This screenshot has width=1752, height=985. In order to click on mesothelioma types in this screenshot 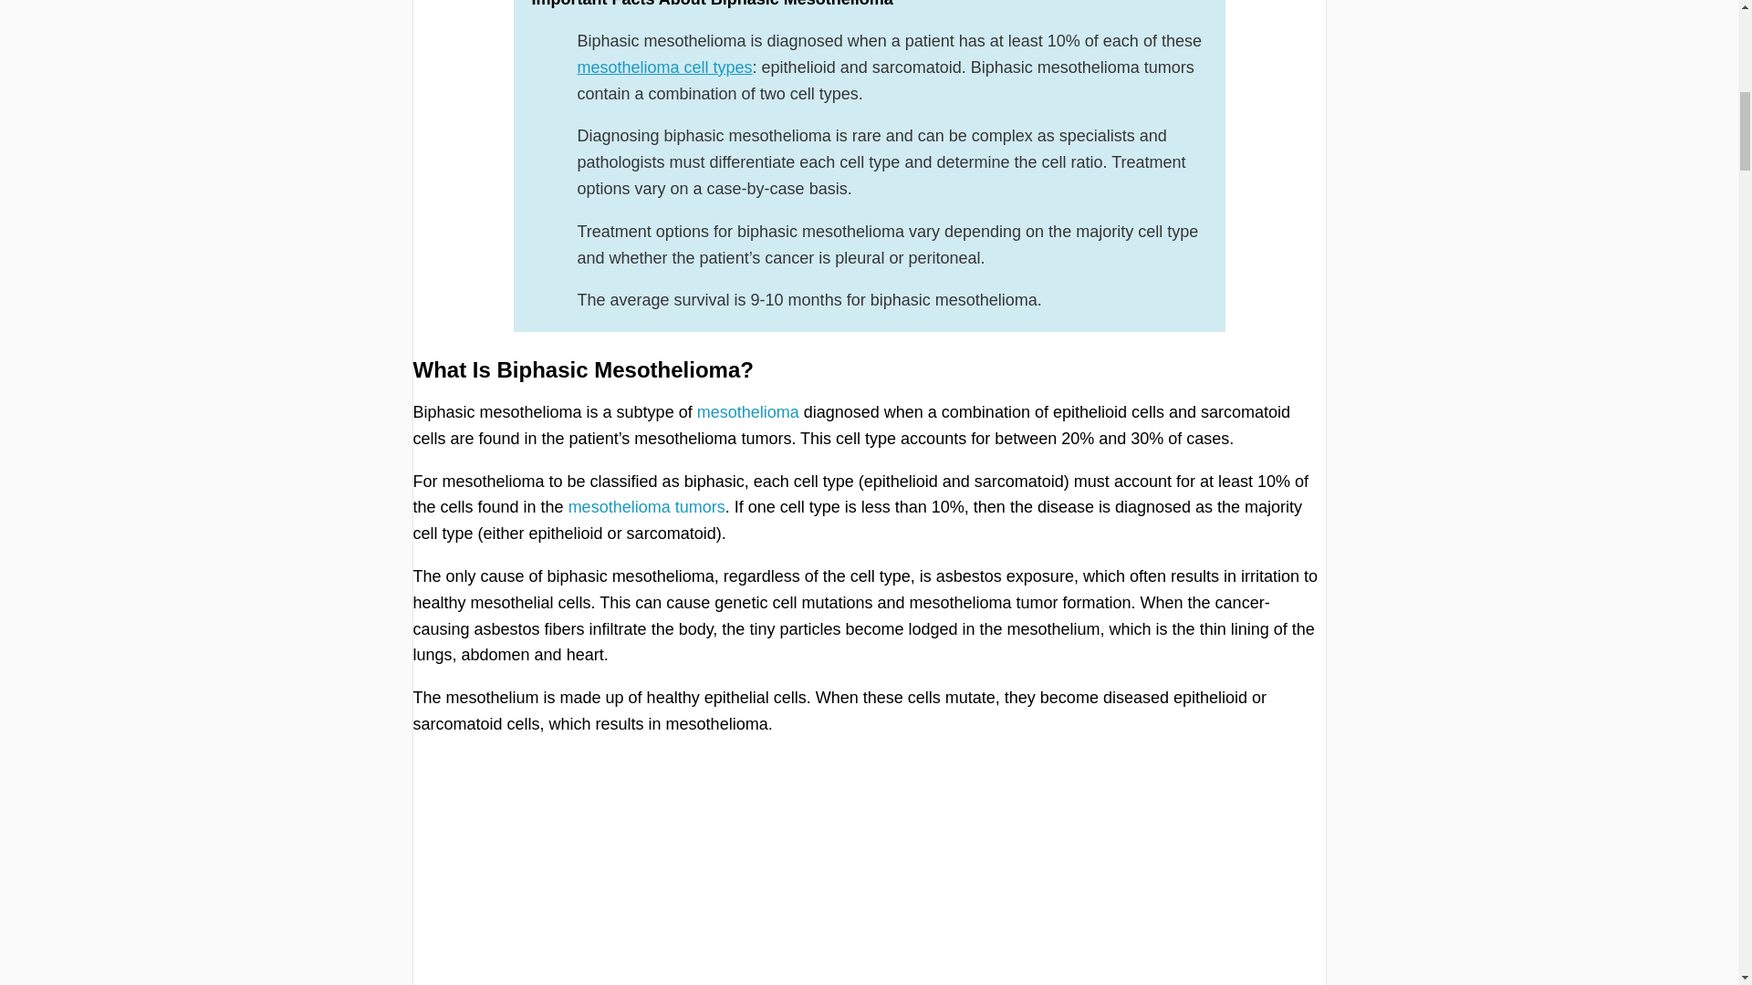, I will do `click(663, 67)`.